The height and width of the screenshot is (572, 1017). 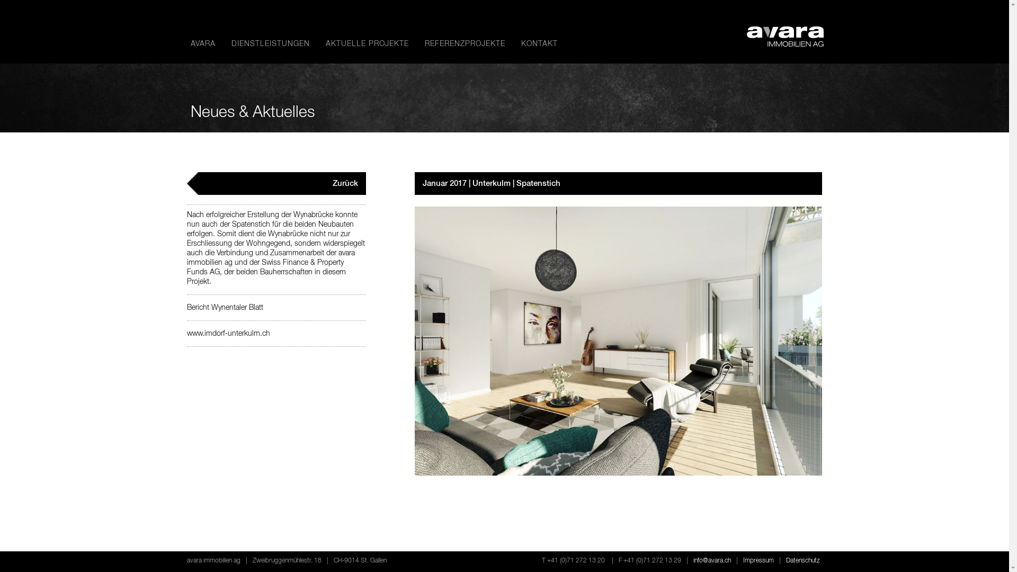 What do you see at coordinates (270, 44) in the screenshot?
I see `DIENSTLEISTUNGEN` at bounding box center [270, 44].